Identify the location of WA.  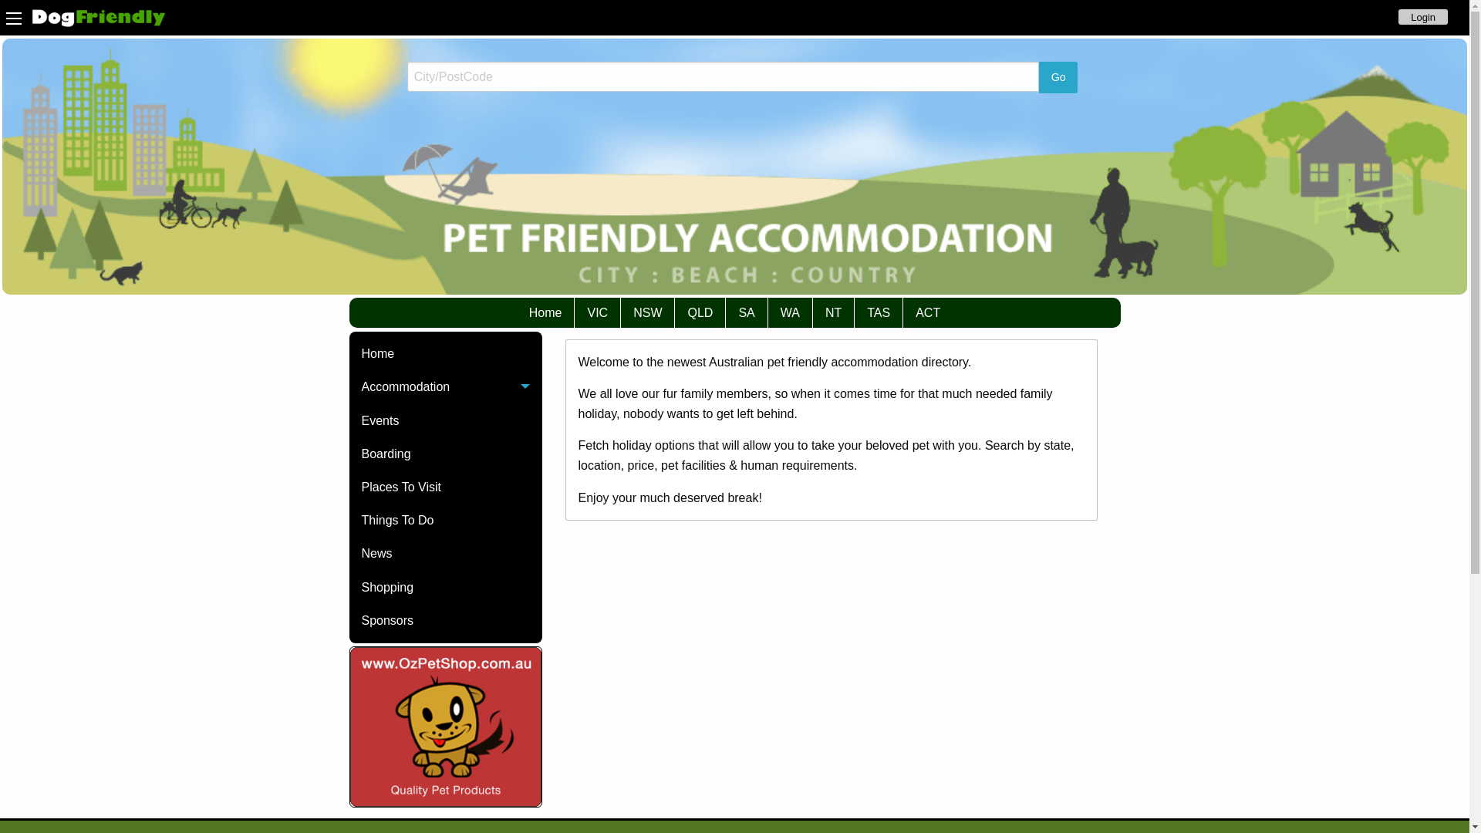
(790, 312).